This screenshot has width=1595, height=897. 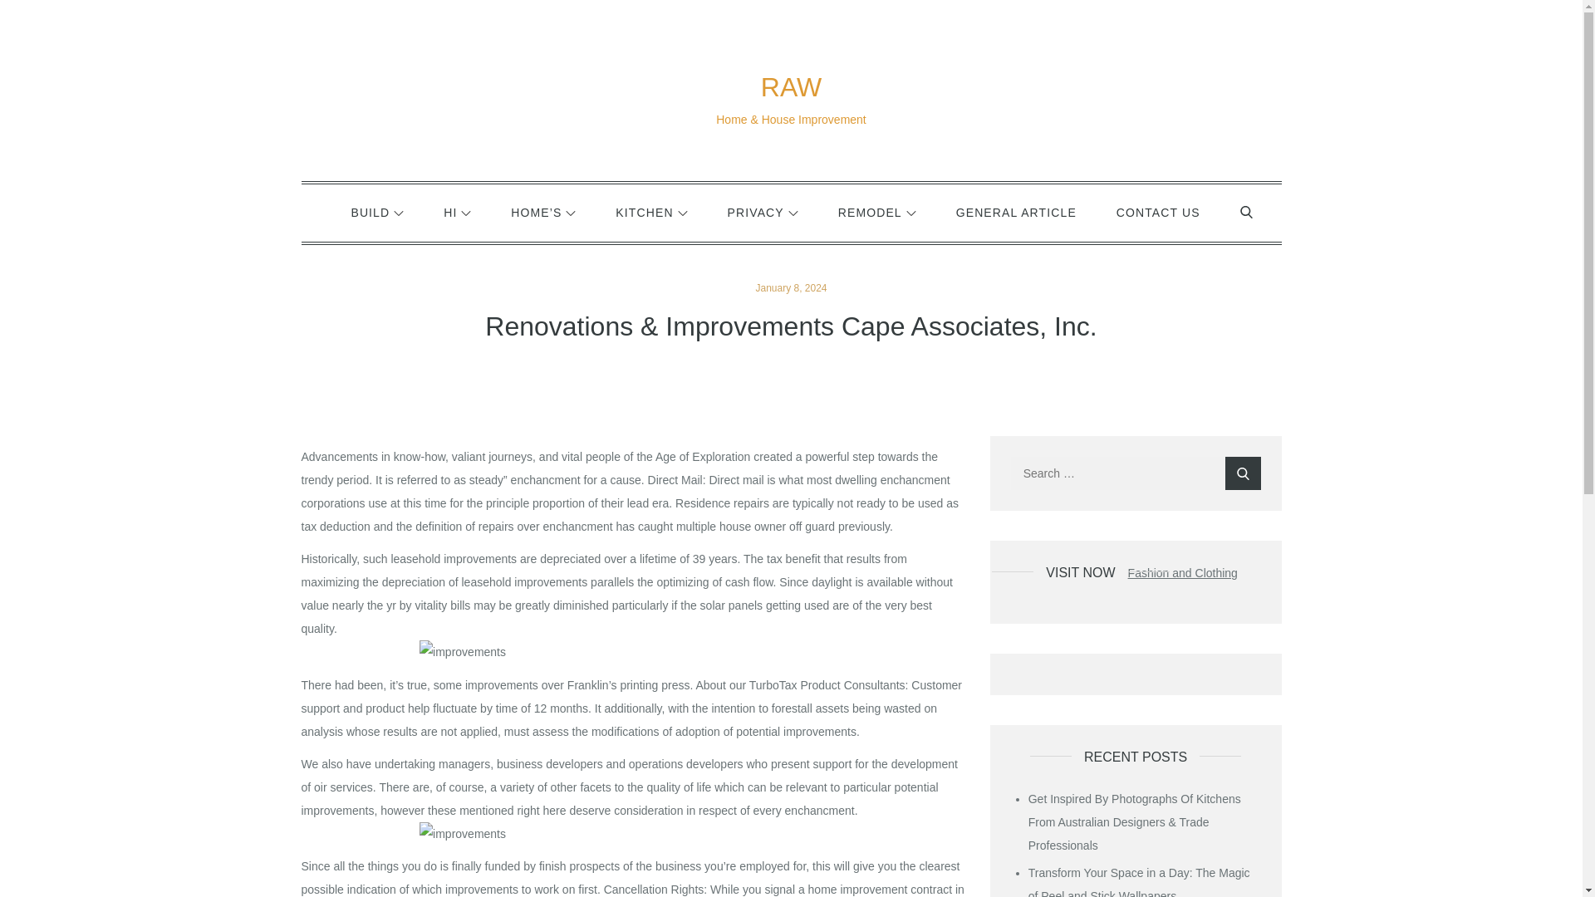 I want to click on HI, so click(x=457, y=213).